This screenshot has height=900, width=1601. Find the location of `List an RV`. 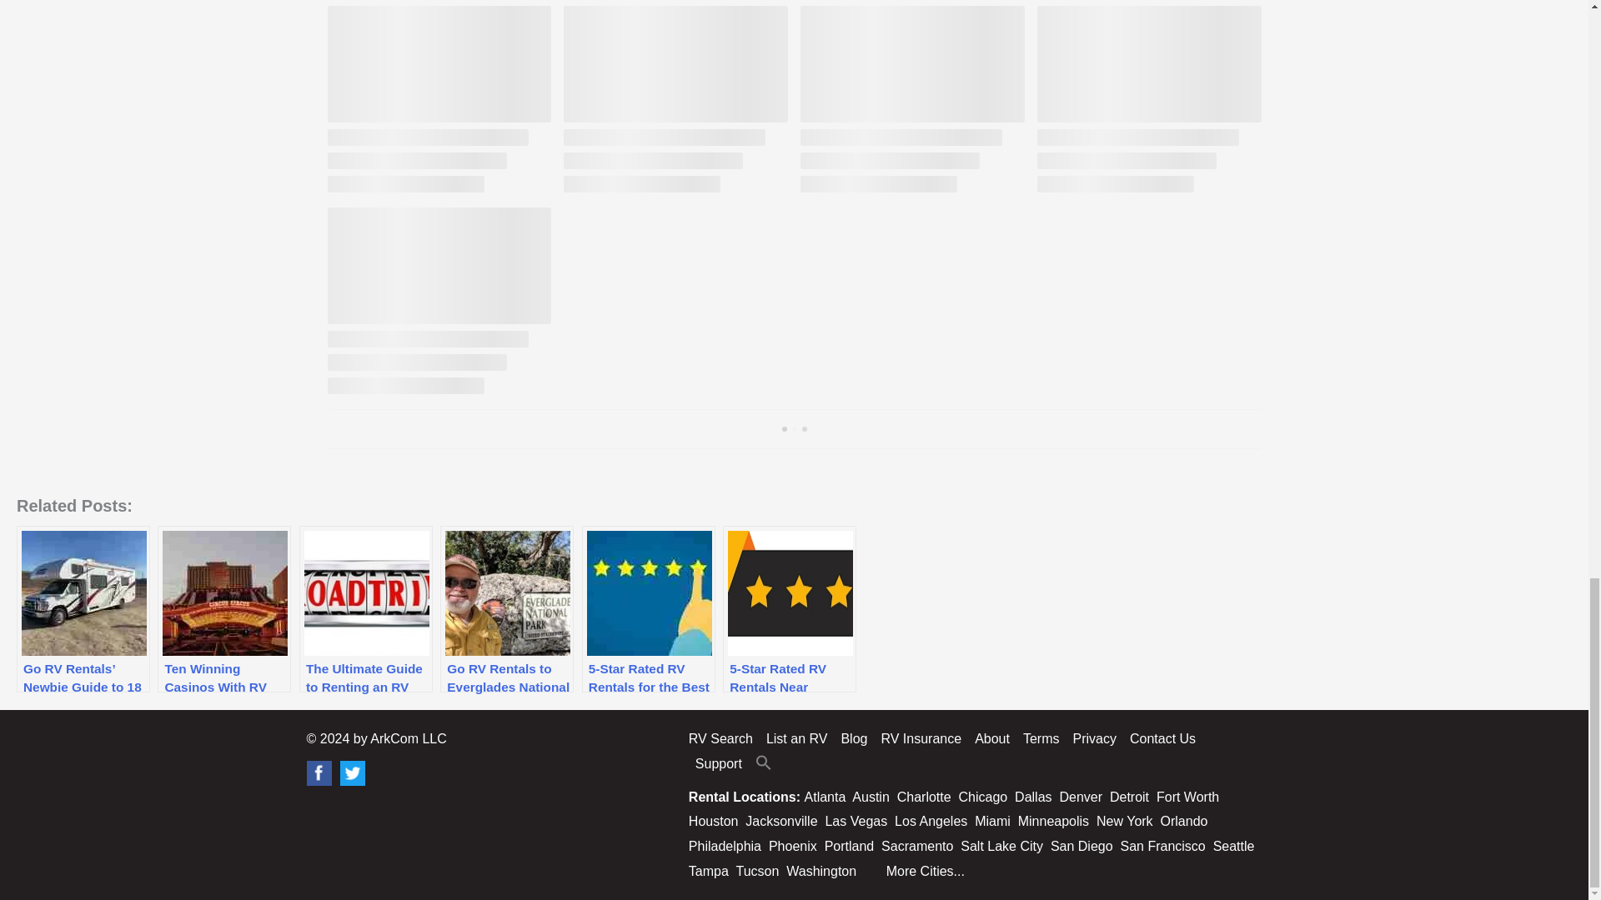

List an RV is located at coordinates (796, 738).